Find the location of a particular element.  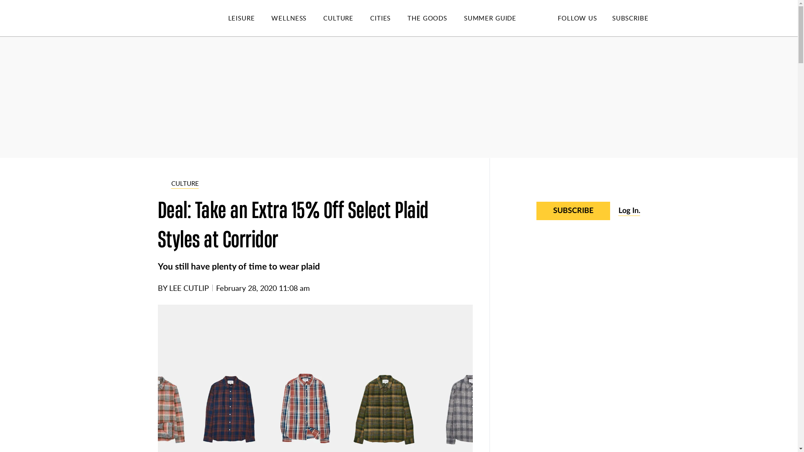

CITIES is located at coordinates (389, 18).